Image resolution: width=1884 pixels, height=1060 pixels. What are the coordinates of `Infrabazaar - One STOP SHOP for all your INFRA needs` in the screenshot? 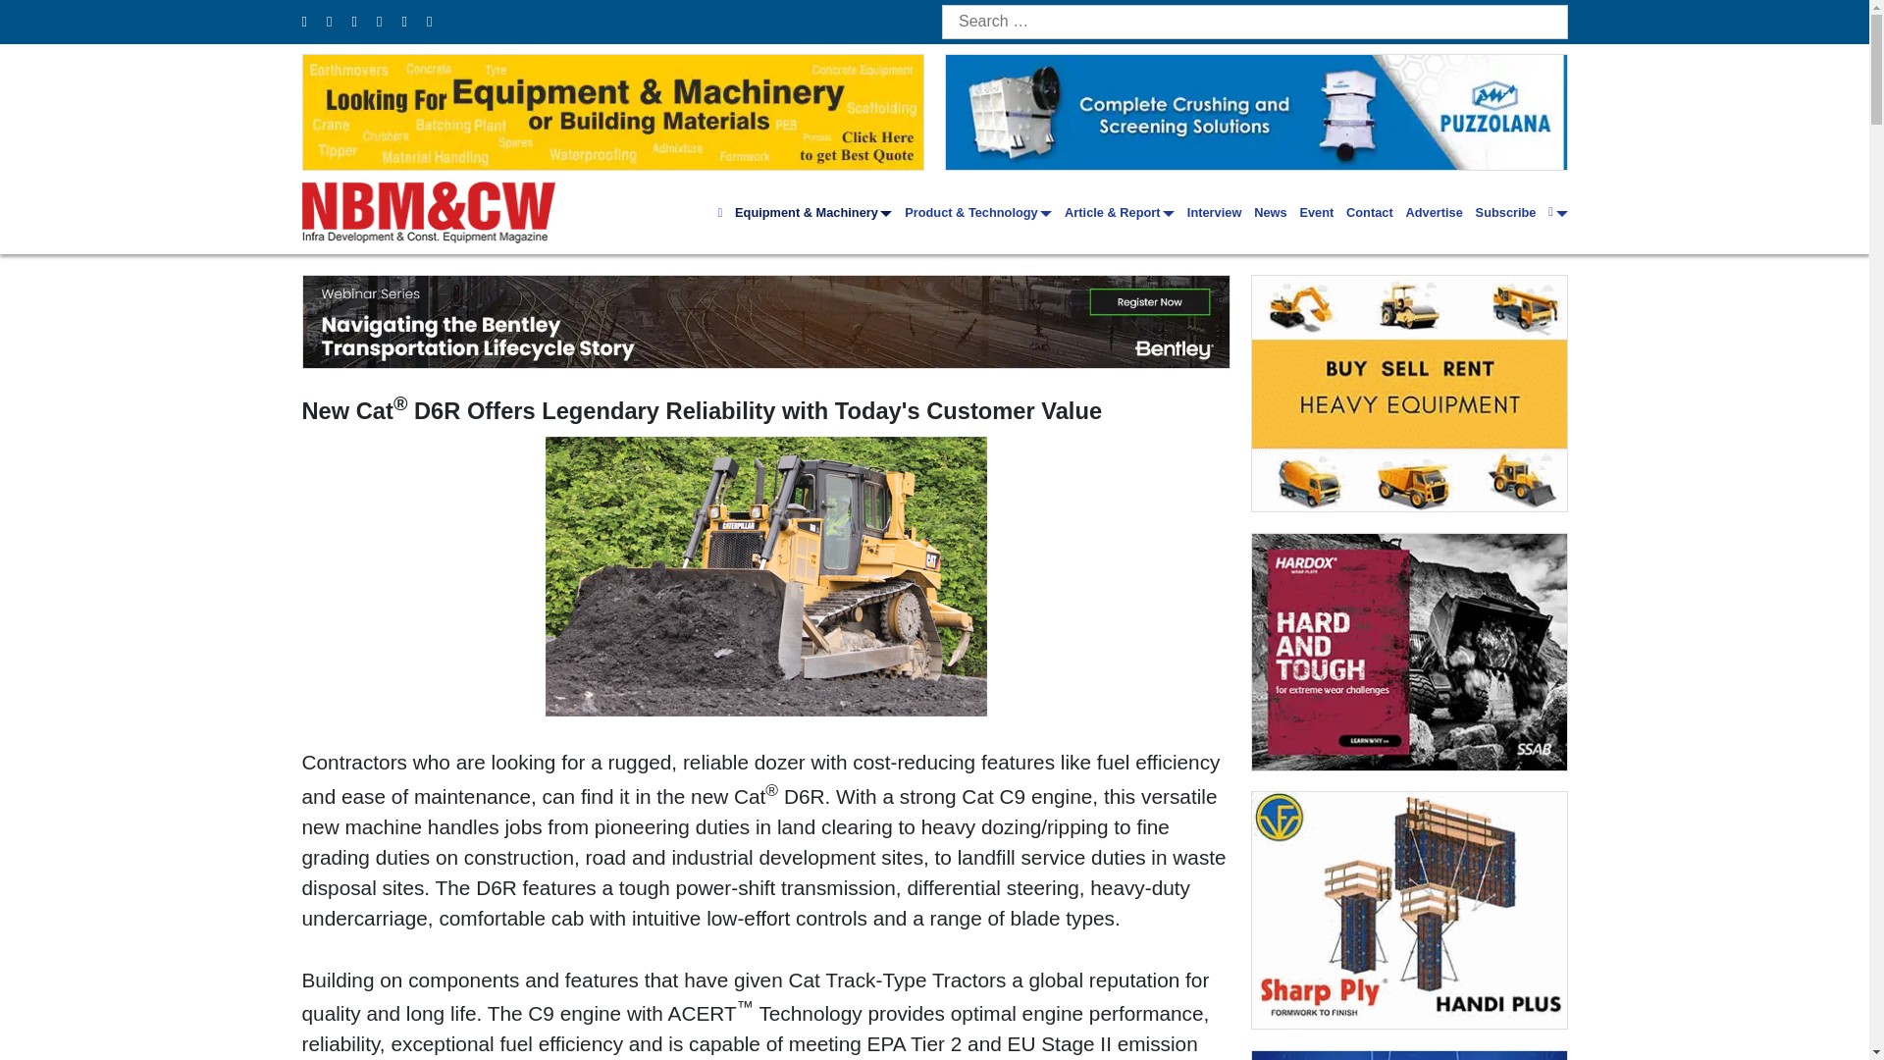 It's located at (1409, 393).